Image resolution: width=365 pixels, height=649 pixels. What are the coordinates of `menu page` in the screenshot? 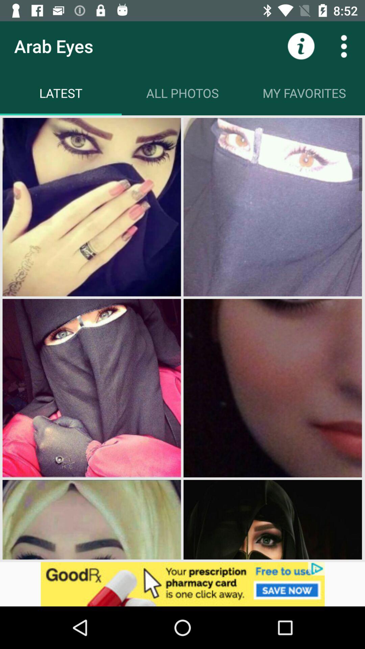 It's located at (344, 46).